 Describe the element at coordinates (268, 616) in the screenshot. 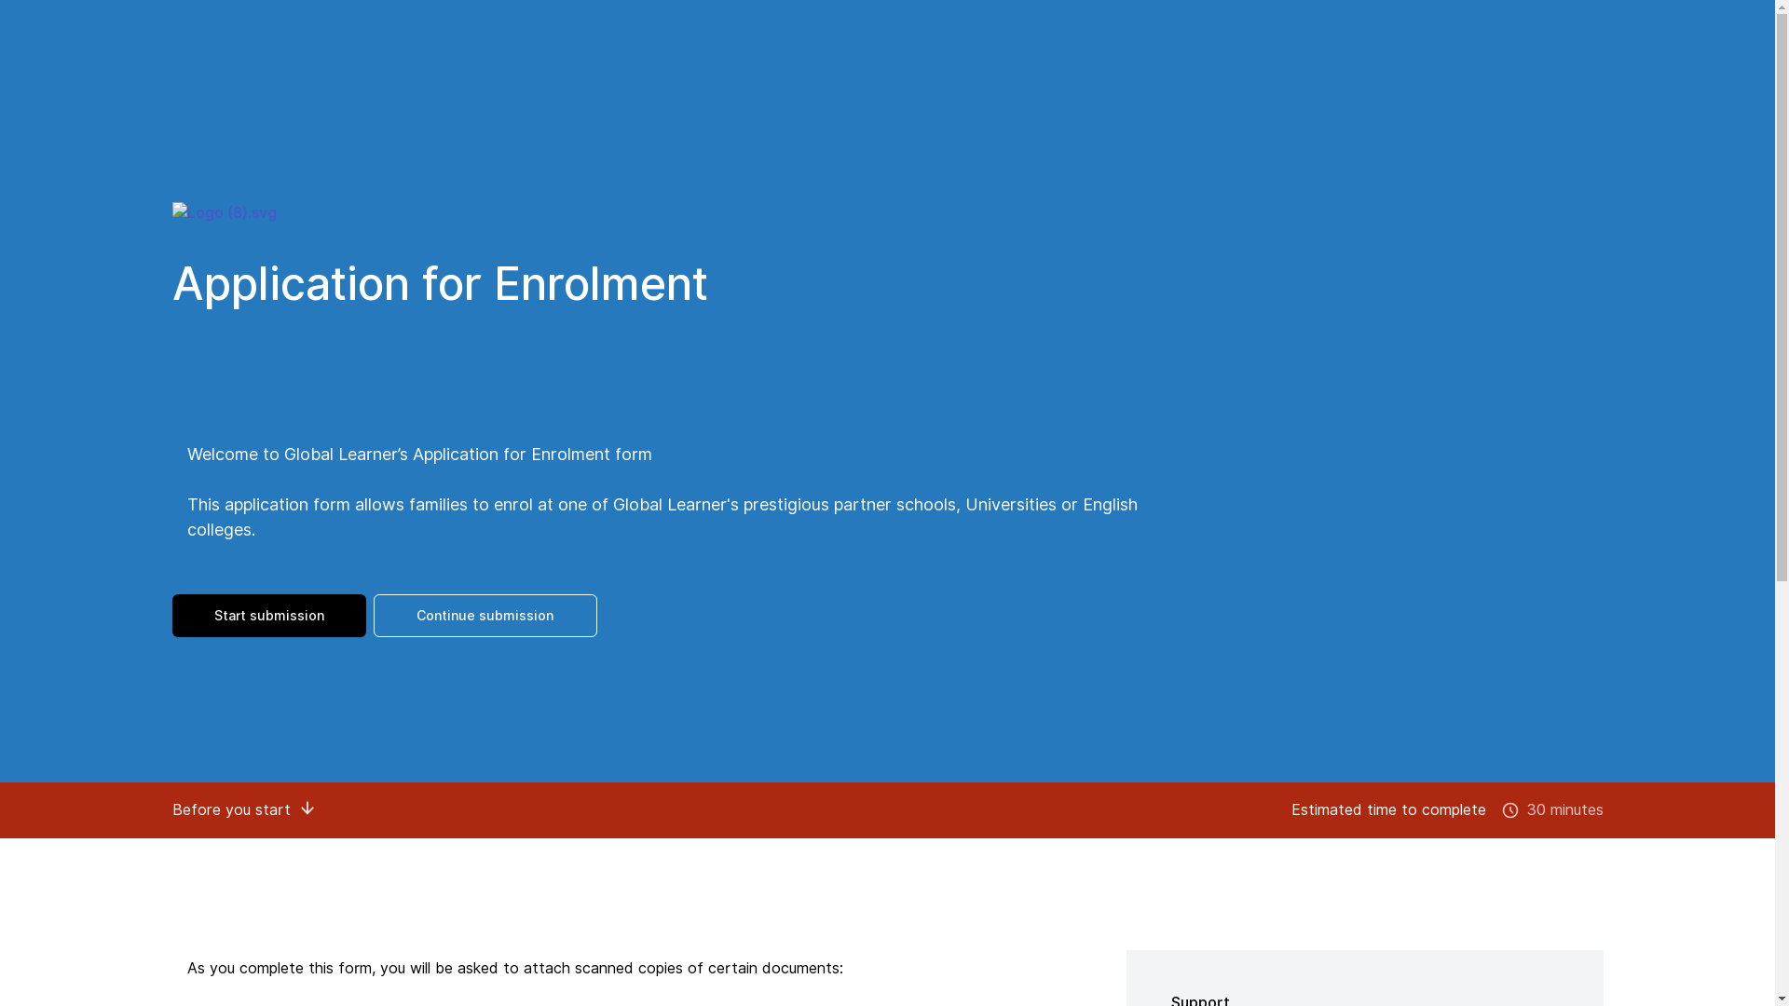

I see `Start submission` at that location.